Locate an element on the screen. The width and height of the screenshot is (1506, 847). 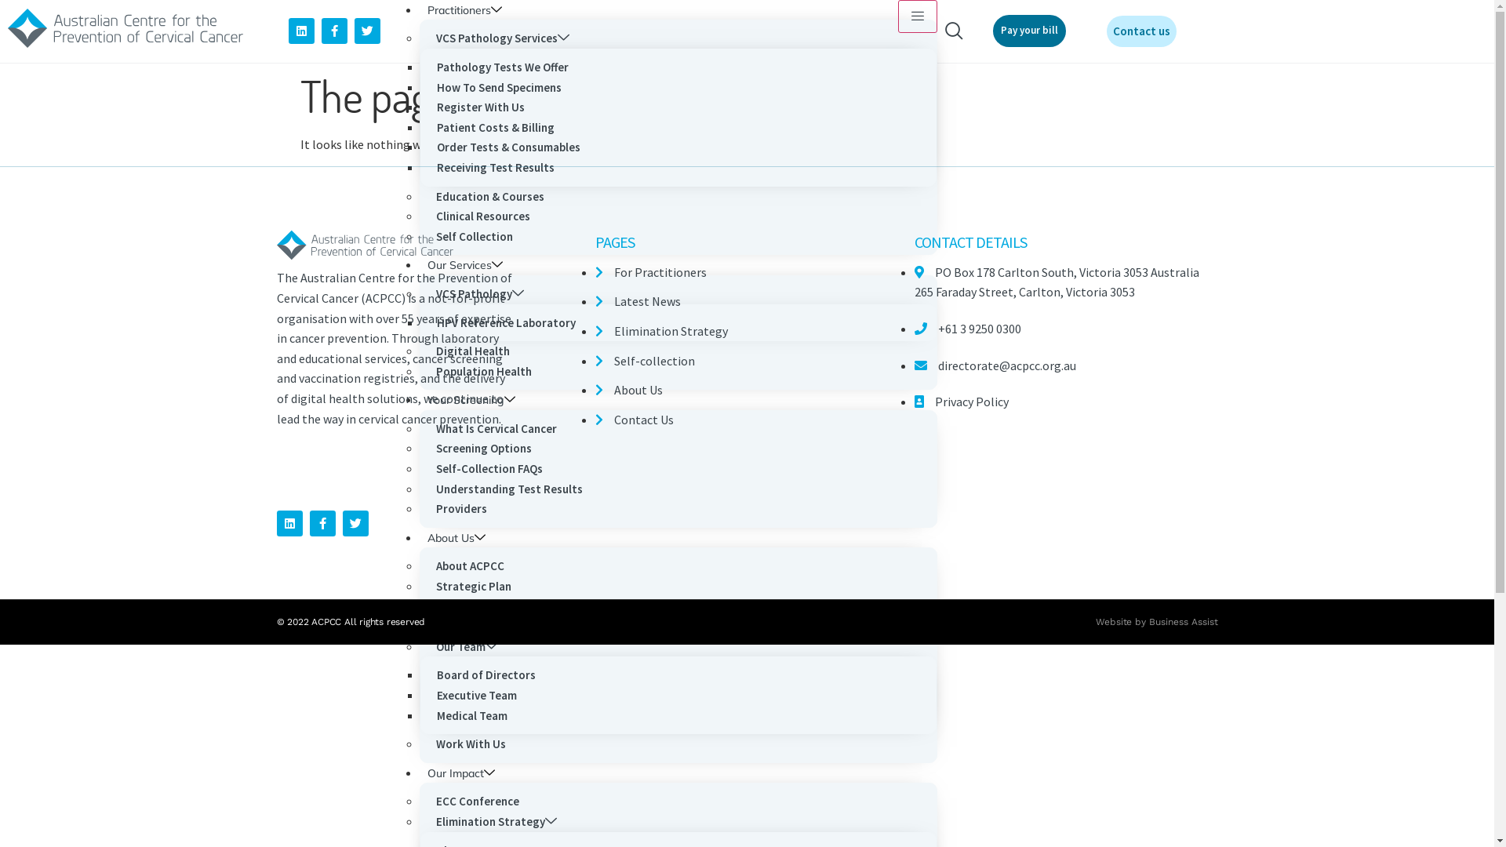
What Is Cervical Cancer is located at coordinates (497, 428).